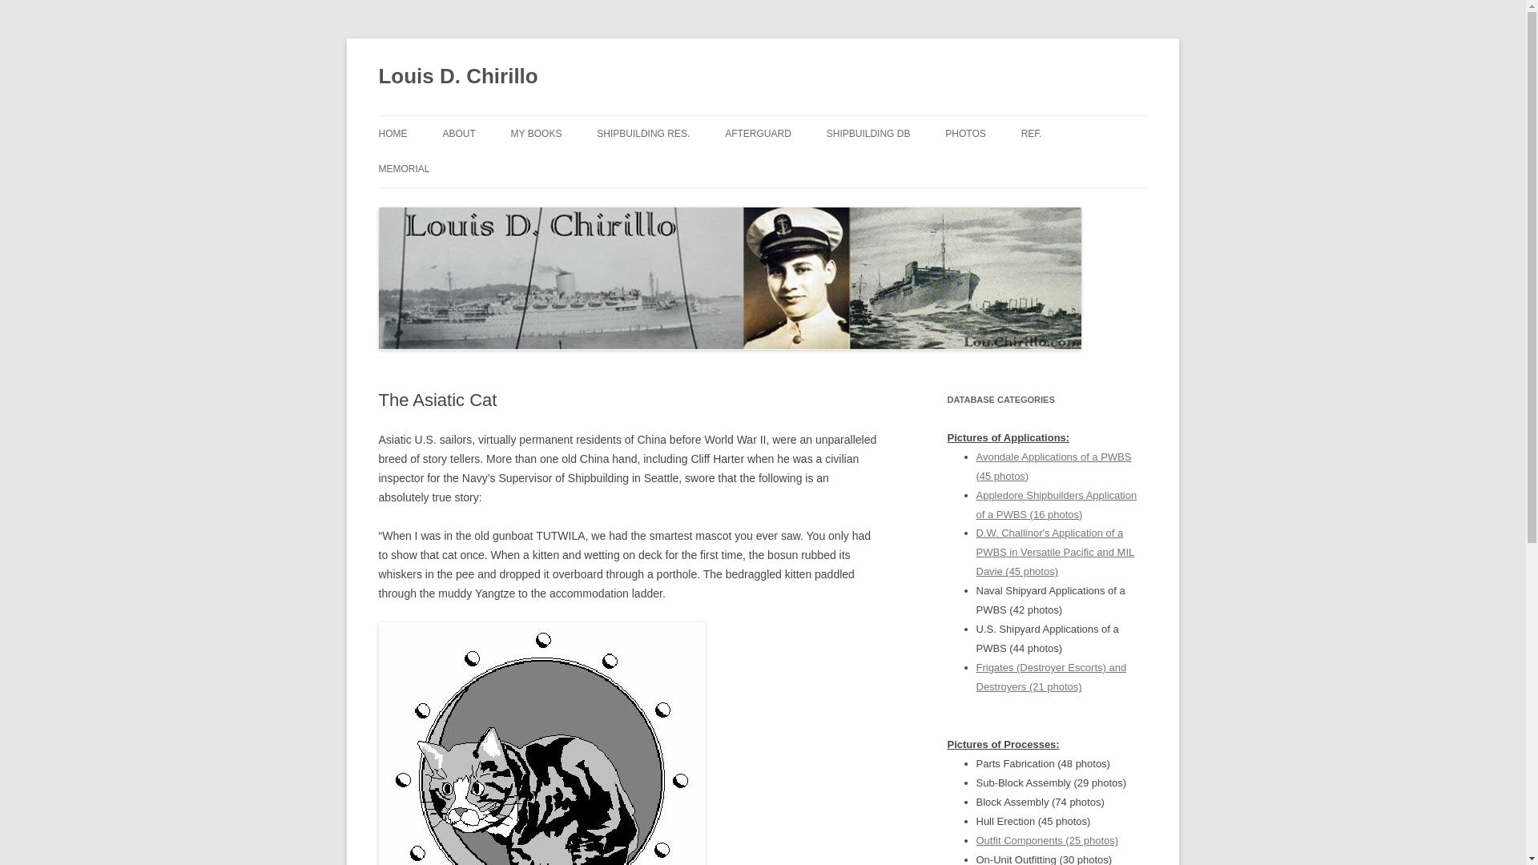 Image resolution: width=1538 pixels, height=865 pixels. Describe the element at coordinates (537, 133) in the screenshot. I see `MY BOOKS` at that location.